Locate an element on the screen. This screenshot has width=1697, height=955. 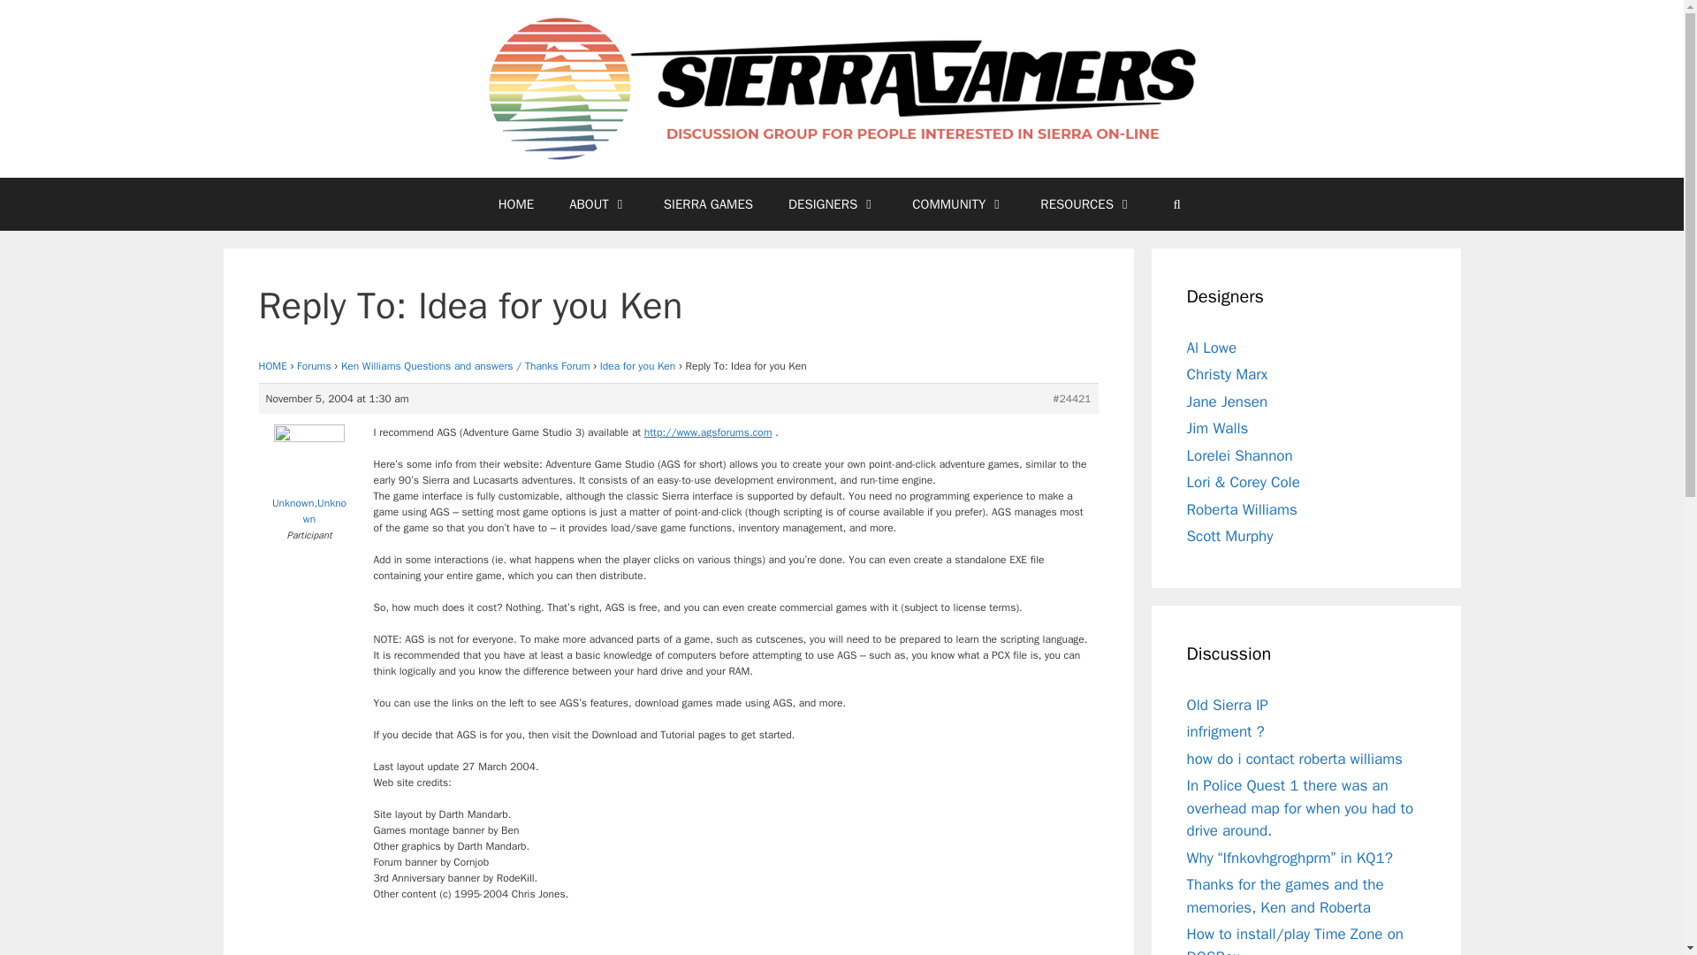
HOME is located at coordinates (272, 366).